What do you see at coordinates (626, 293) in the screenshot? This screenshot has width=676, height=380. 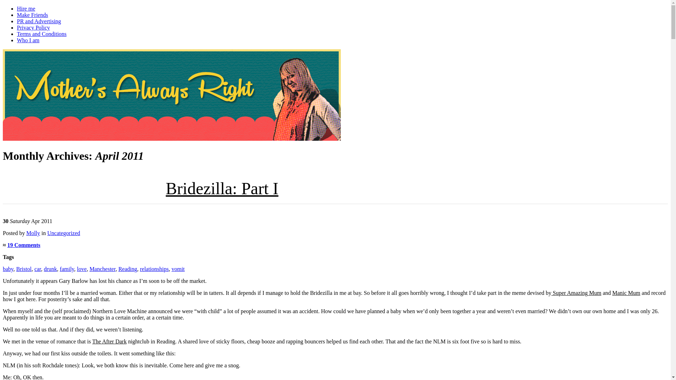 I see `Manic Mum` at bounding box center [626, 293].